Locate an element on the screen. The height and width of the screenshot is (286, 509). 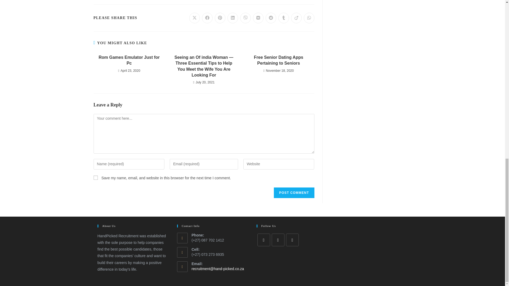
Free Senior Dating Apps Pertaining to Seniors is located at coordinates (278, 60).